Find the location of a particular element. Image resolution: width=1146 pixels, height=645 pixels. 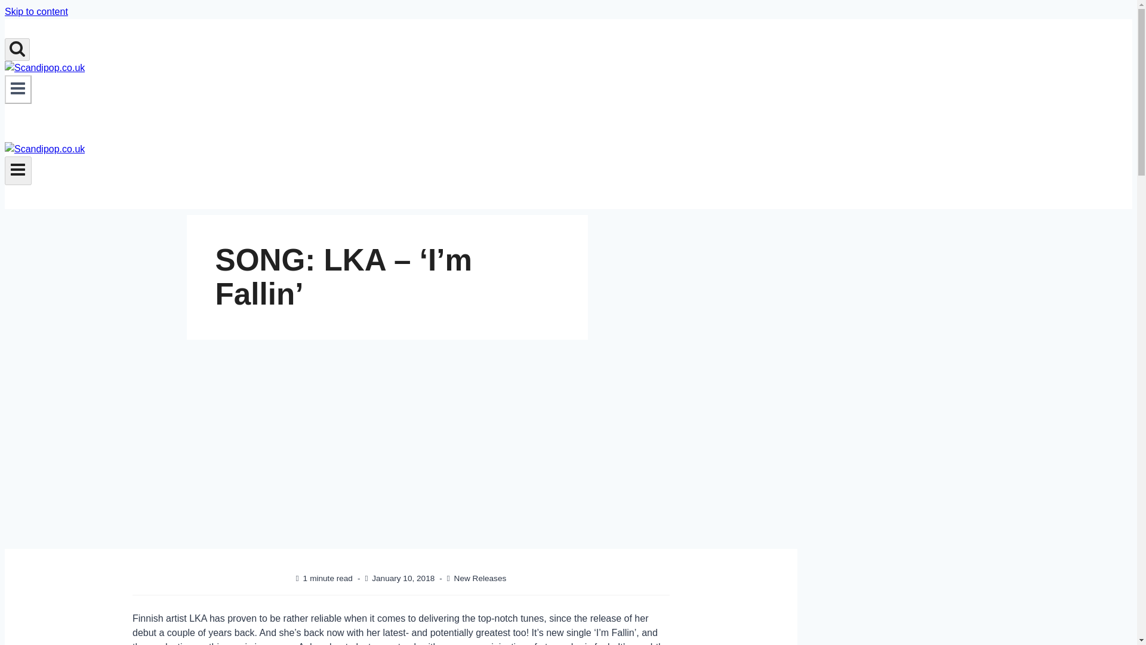

Toggle Menu is located at coordinates (18, 90).